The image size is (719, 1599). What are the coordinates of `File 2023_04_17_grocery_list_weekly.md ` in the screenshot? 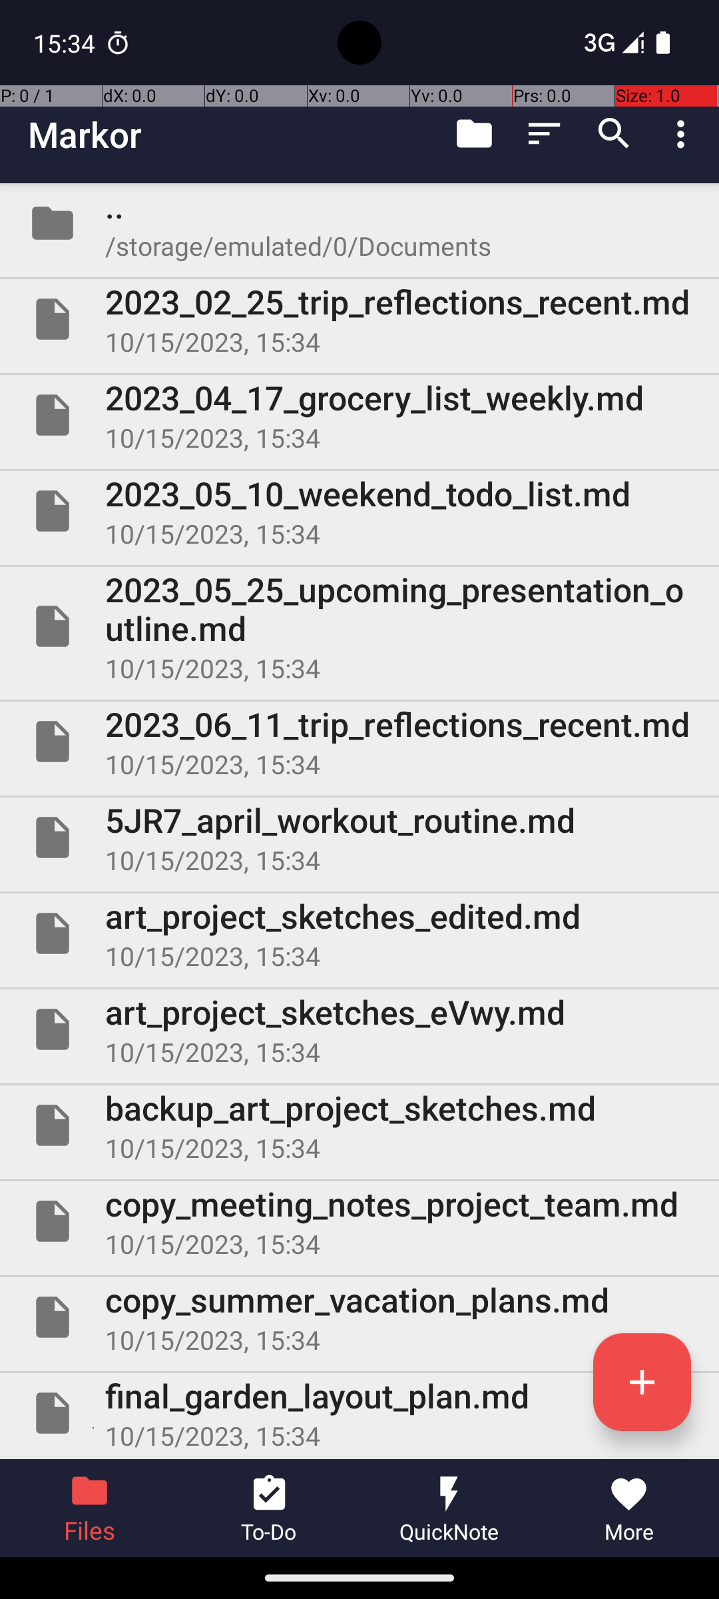 It's located at (359, 415).